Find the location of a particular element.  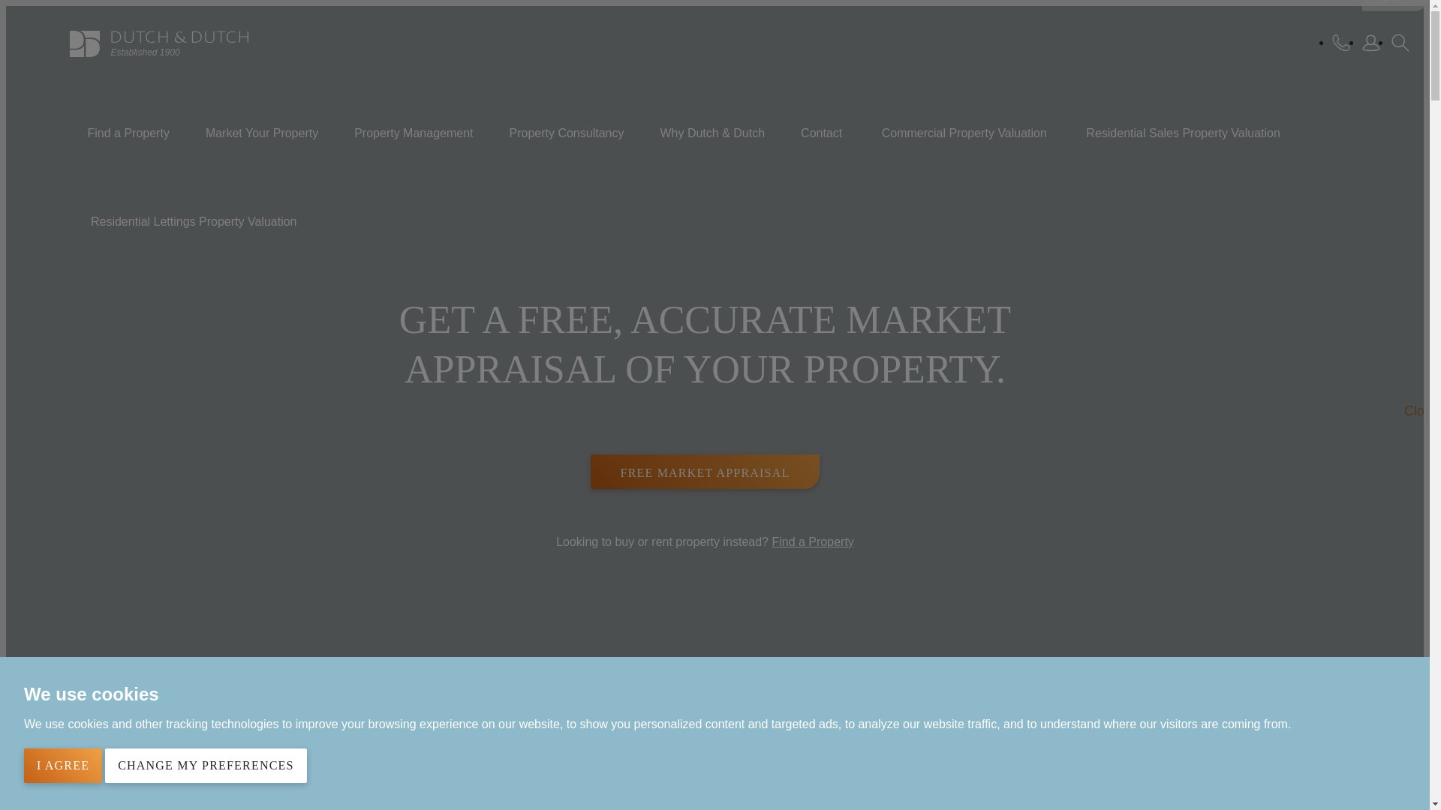

Established 1900 is located at coordinates (158, 43).